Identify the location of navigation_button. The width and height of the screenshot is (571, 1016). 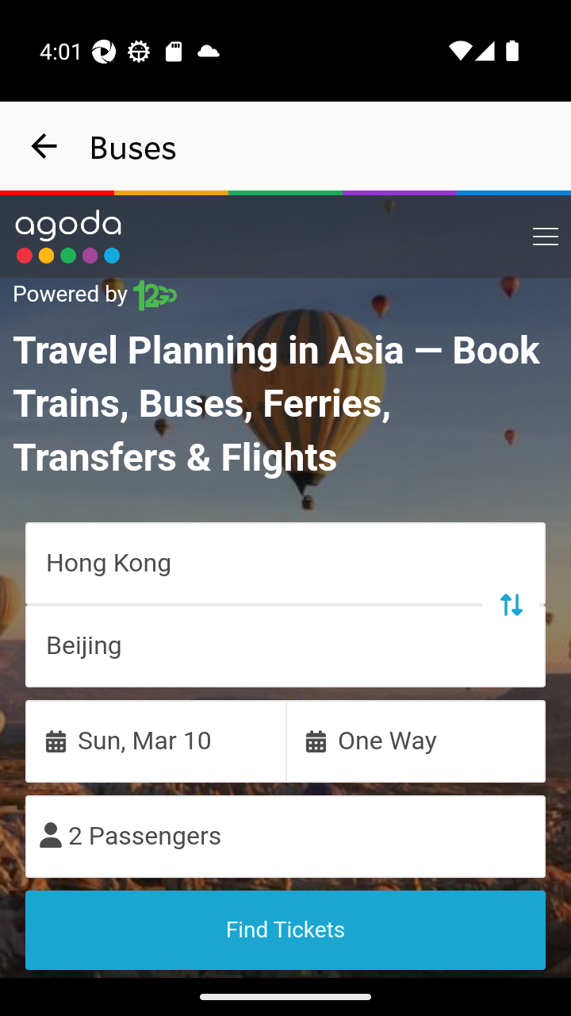
(44, 146).